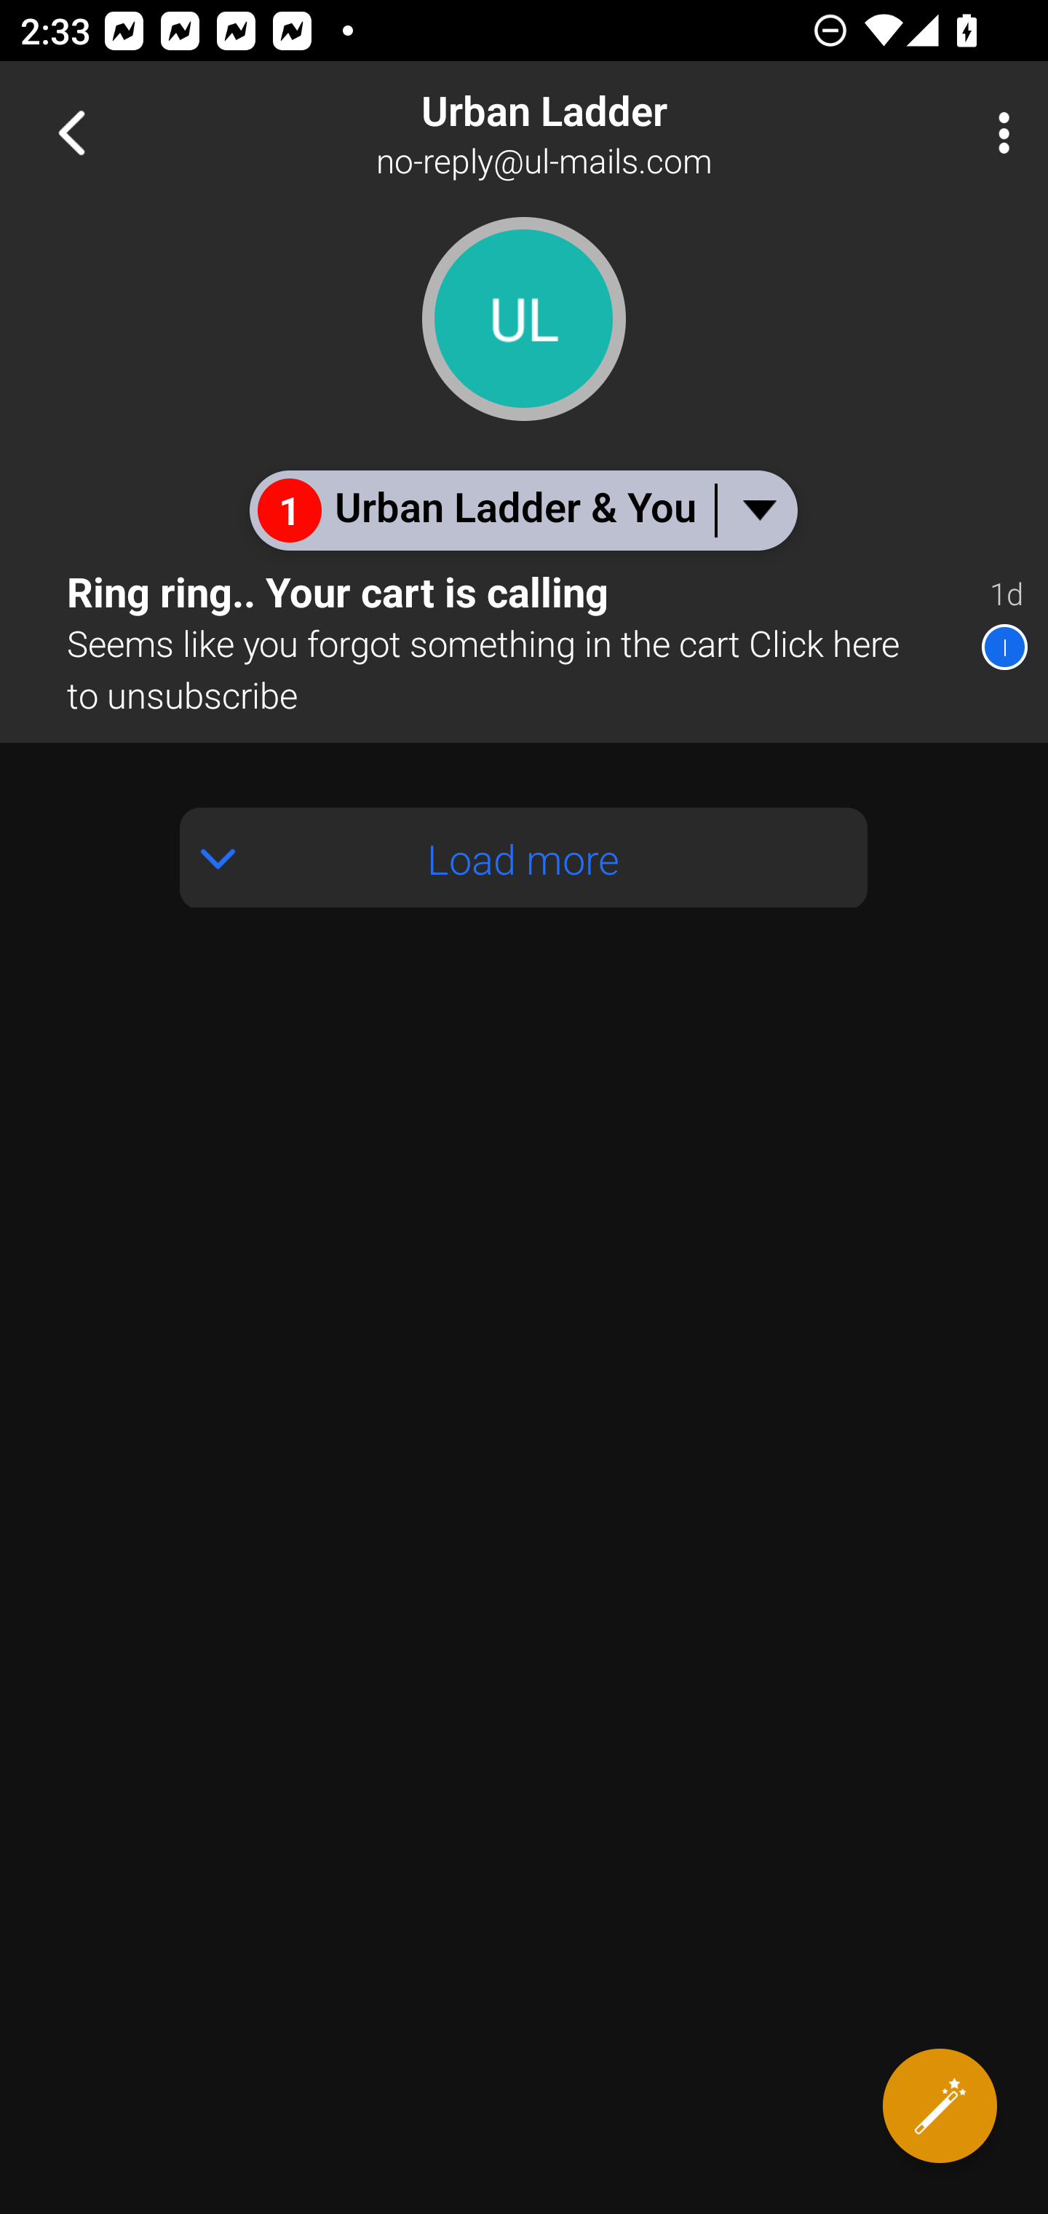 This screenshot has width=1048, height=2214. I want to click on 1 Urban Ladder & You, so click(523, 510).